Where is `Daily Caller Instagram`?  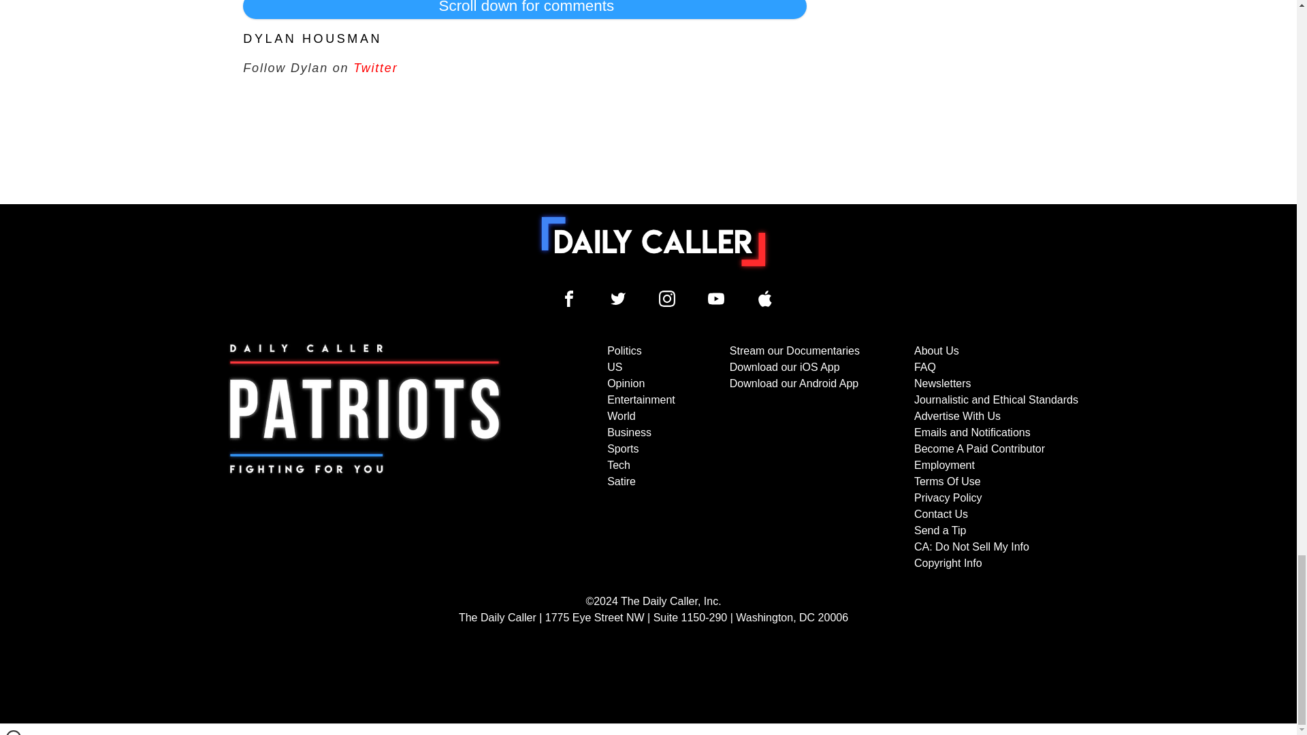
Daily Caller Instagram is located at coordinates (667, 298).